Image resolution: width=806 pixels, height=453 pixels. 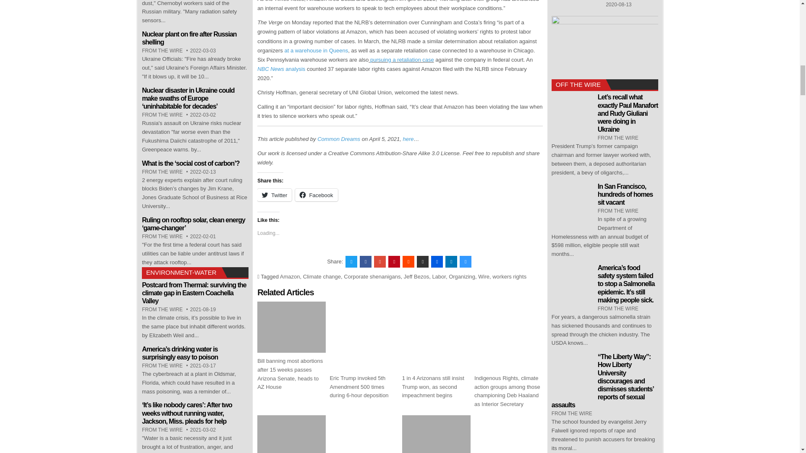 I want to click on Share this on Digg, so click(x=437, y=262).